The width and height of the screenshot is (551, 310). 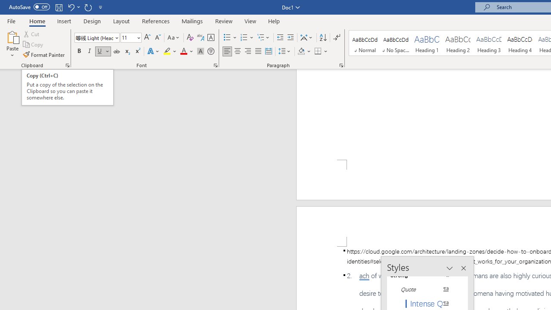 What do you see at coordinates (88, 7) in the screenshot?
I see `Repeat Style` at bounding box center [88, 7].